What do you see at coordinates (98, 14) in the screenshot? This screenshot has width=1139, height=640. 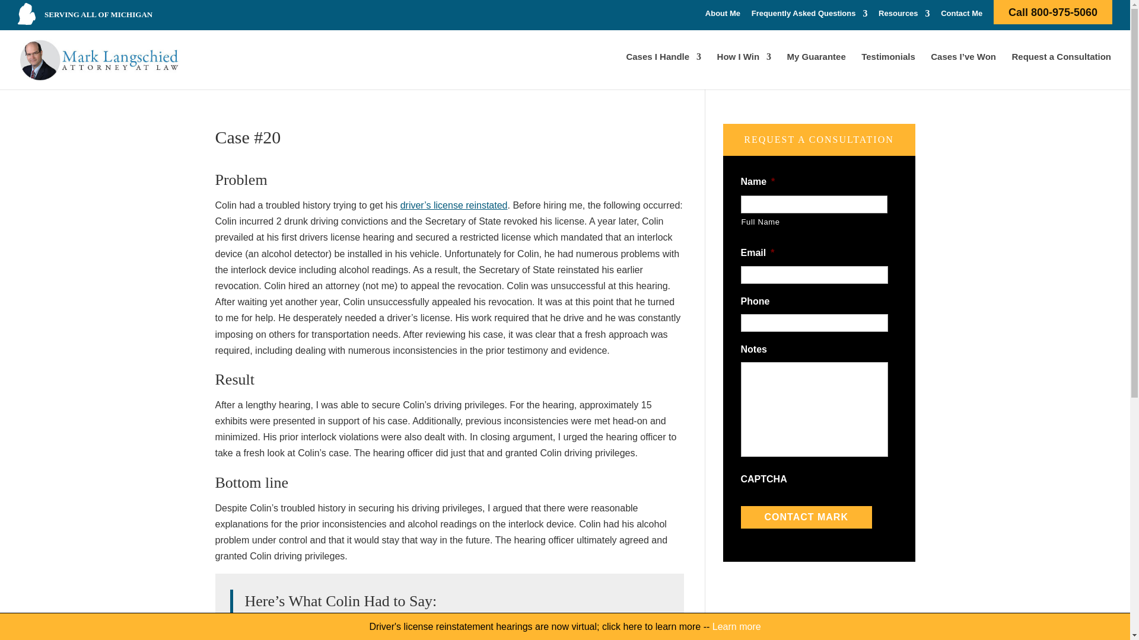 I see `SERVING ALL OF MICHIGAN` at bounding box center [98, 14].